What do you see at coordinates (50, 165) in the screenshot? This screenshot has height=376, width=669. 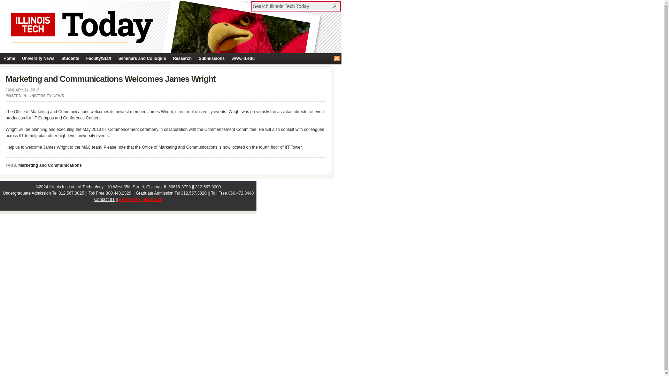 I see `Marketing and Communications` at bounding box center [50, 165].